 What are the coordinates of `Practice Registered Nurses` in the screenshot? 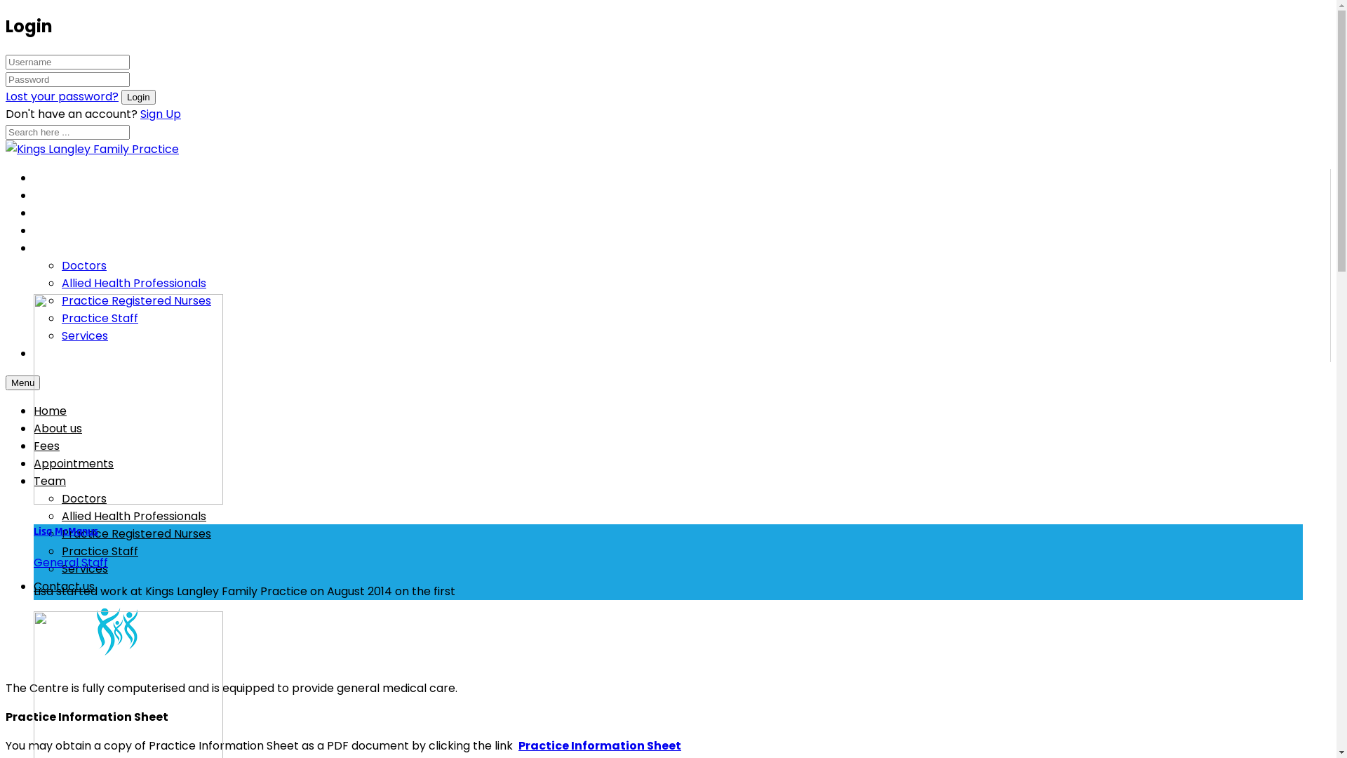 It's located at (136, 300).